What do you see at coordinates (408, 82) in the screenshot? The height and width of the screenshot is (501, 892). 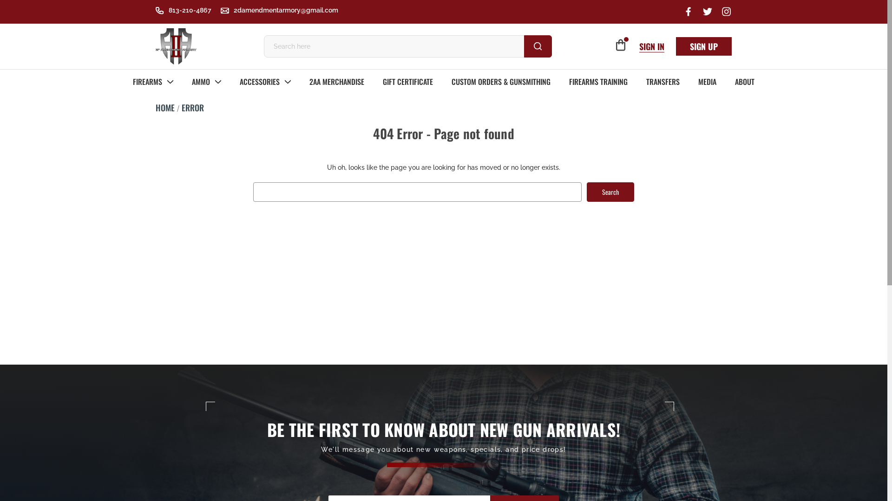 I see `GIFT CERTIFICATE` at bounding box center [408, 82].